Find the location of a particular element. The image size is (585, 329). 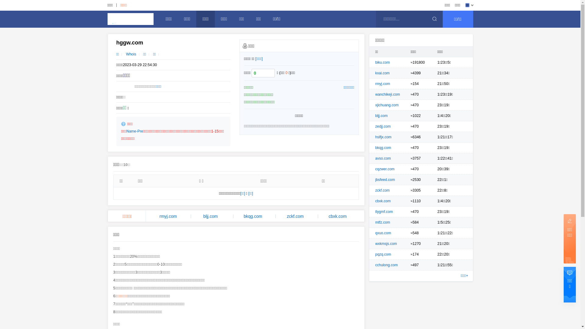

wanchikeji.com is located at coordinates (388, 94).